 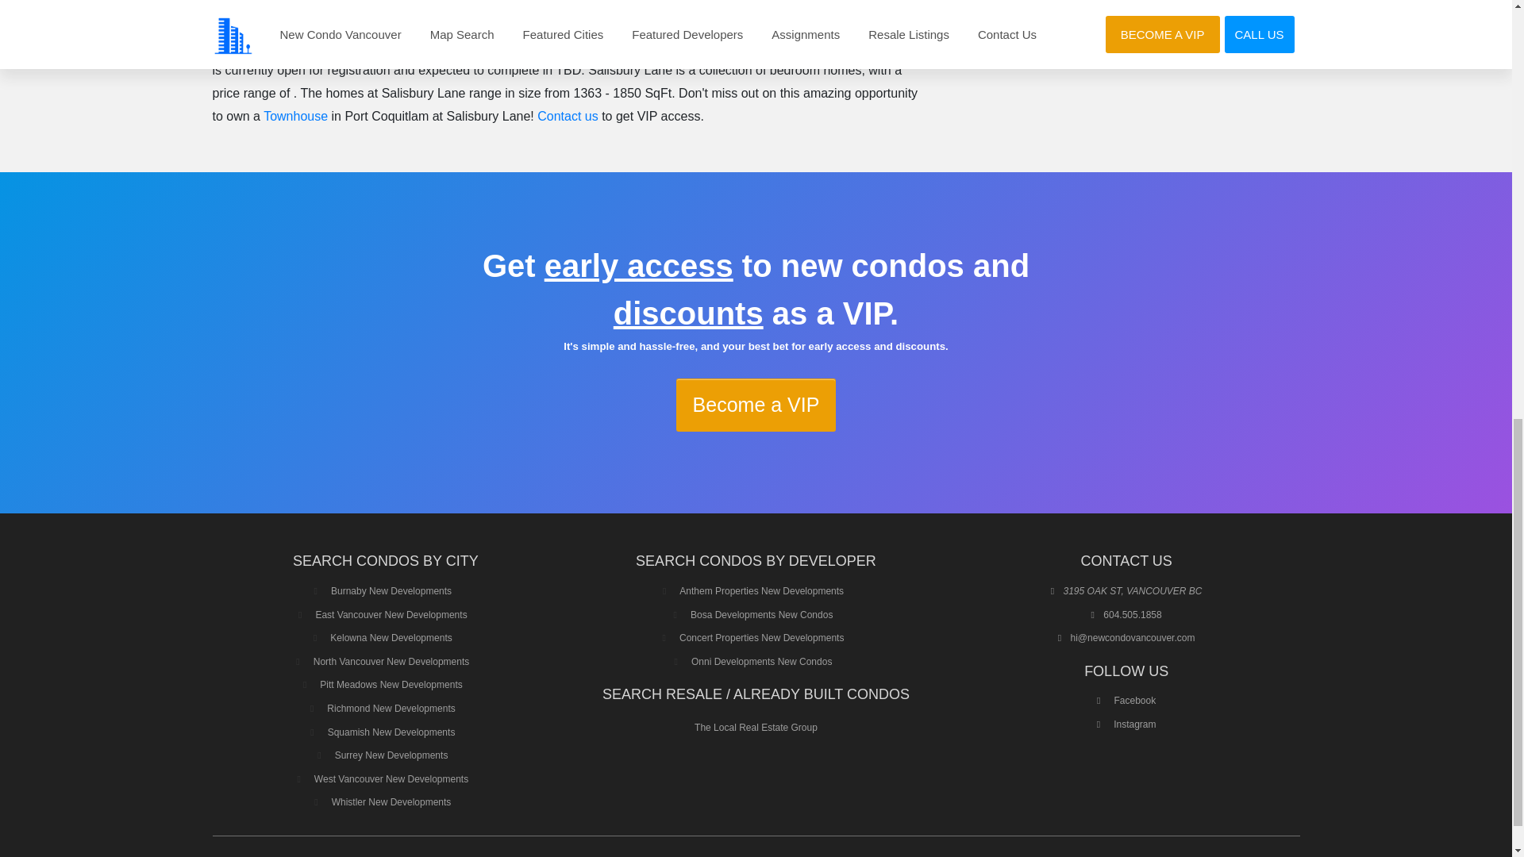 I want to click on 604.505.1858, so click(x=1132, y=614).